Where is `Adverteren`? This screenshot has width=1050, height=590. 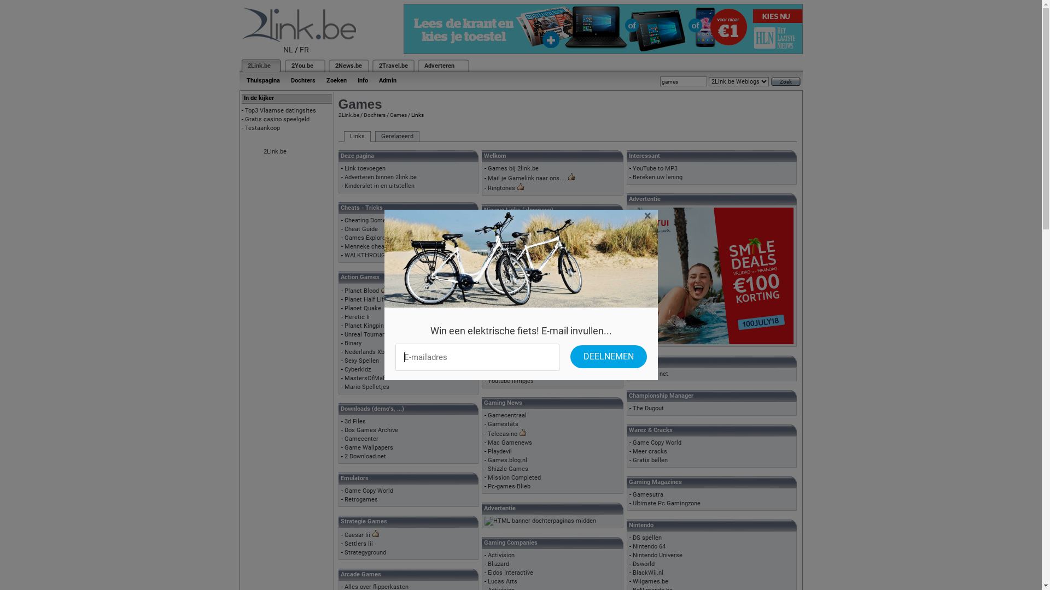
Adverteren is located at coordinates (440, 66).